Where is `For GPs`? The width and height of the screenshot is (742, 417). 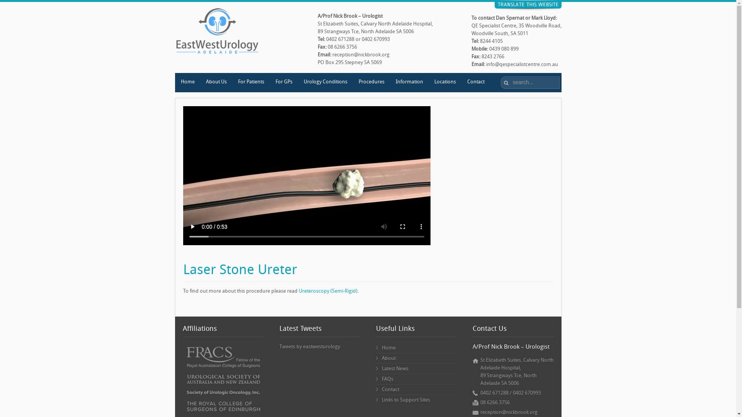
For GPs is located at coordinates (284, 83).